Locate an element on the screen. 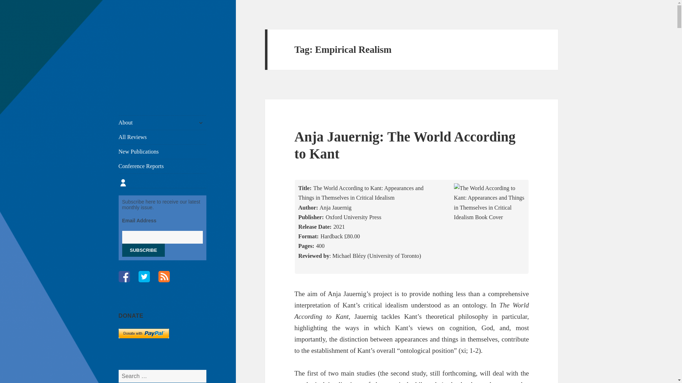  New Publications is located at coordinates (163, 152).